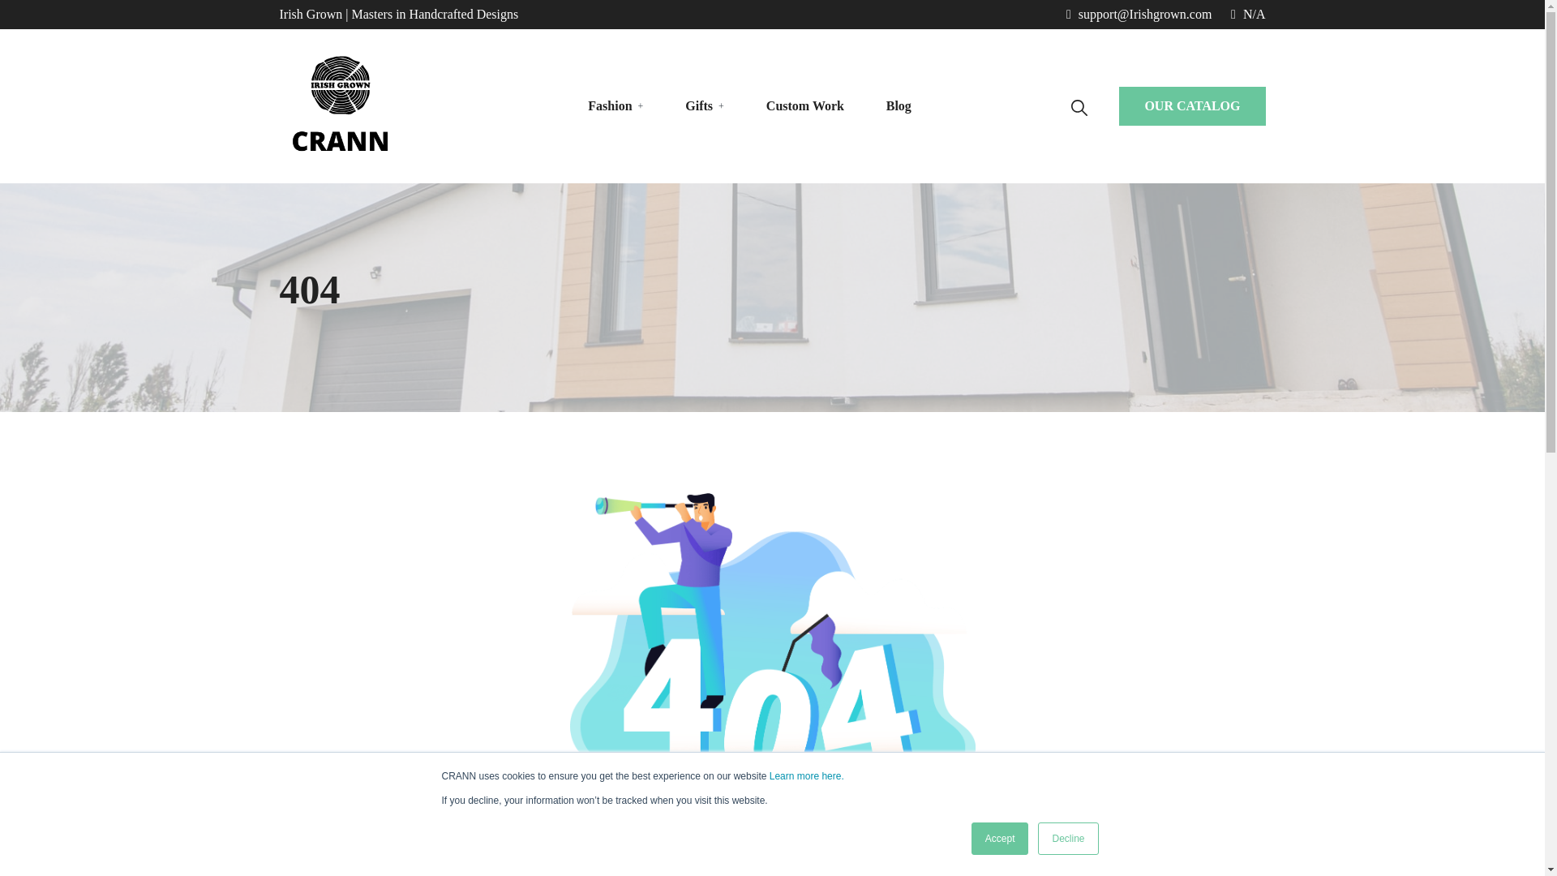  What do you see at coordinates (1192, 105) in the screenshot?
I see `OUR CATALOG` at bounding box center [1192, 105].